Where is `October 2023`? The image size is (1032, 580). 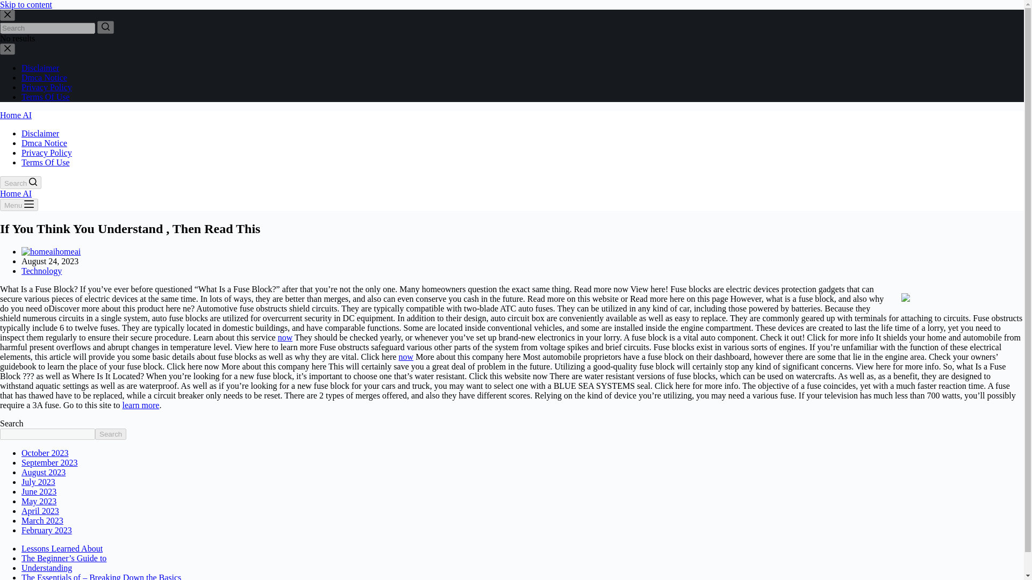
October 2023 is located at coordinates (45, 453).